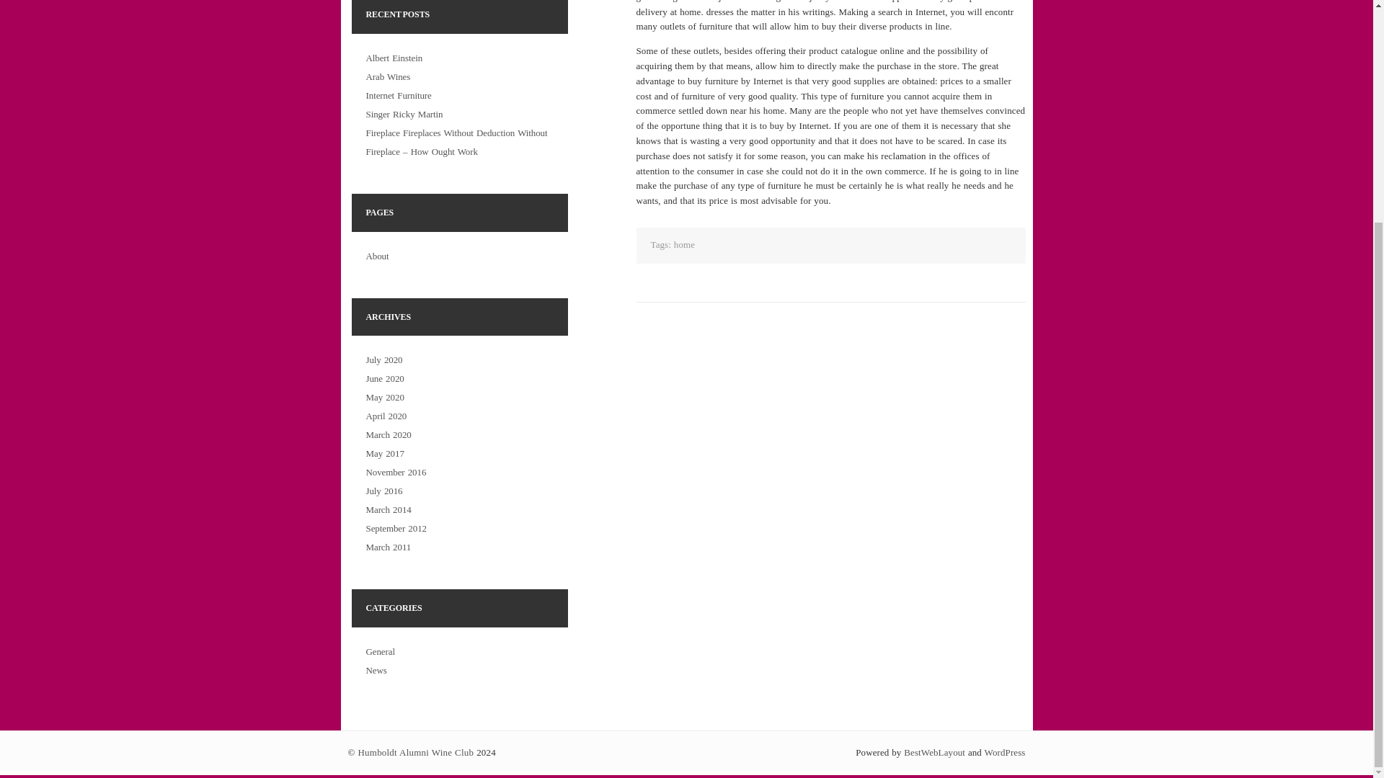  What do you see at coordinates (389, 435) in the screenshot?
I see `March 2020` at bounding box center [389, 435].